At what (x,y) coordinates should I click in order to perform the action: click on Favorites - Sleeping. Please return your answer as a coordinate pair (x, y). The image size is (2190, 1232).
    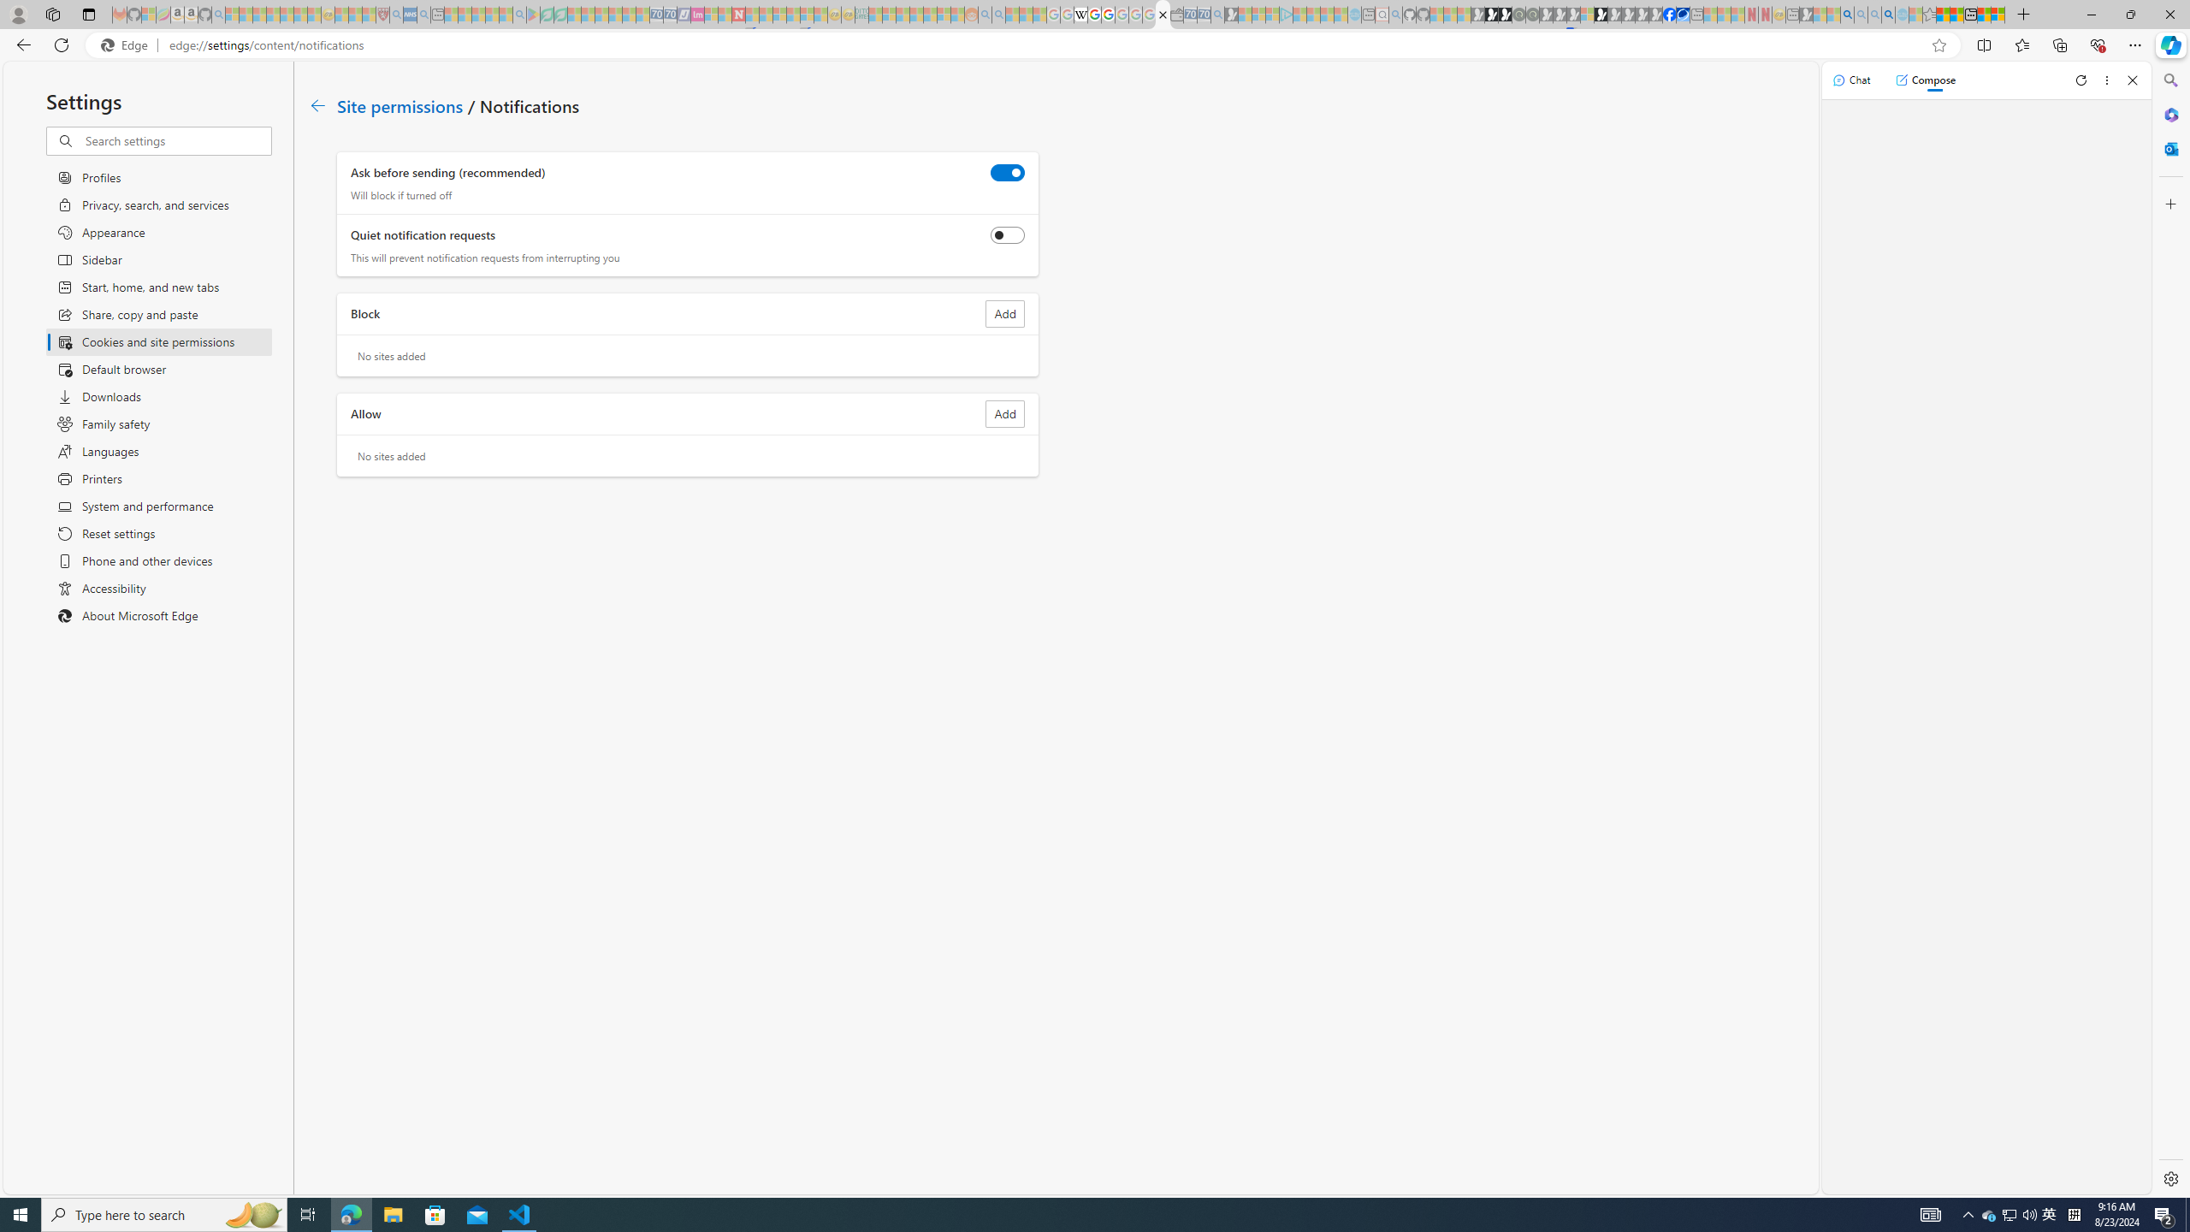
    Looking at the image, I should click on (1930, 15).